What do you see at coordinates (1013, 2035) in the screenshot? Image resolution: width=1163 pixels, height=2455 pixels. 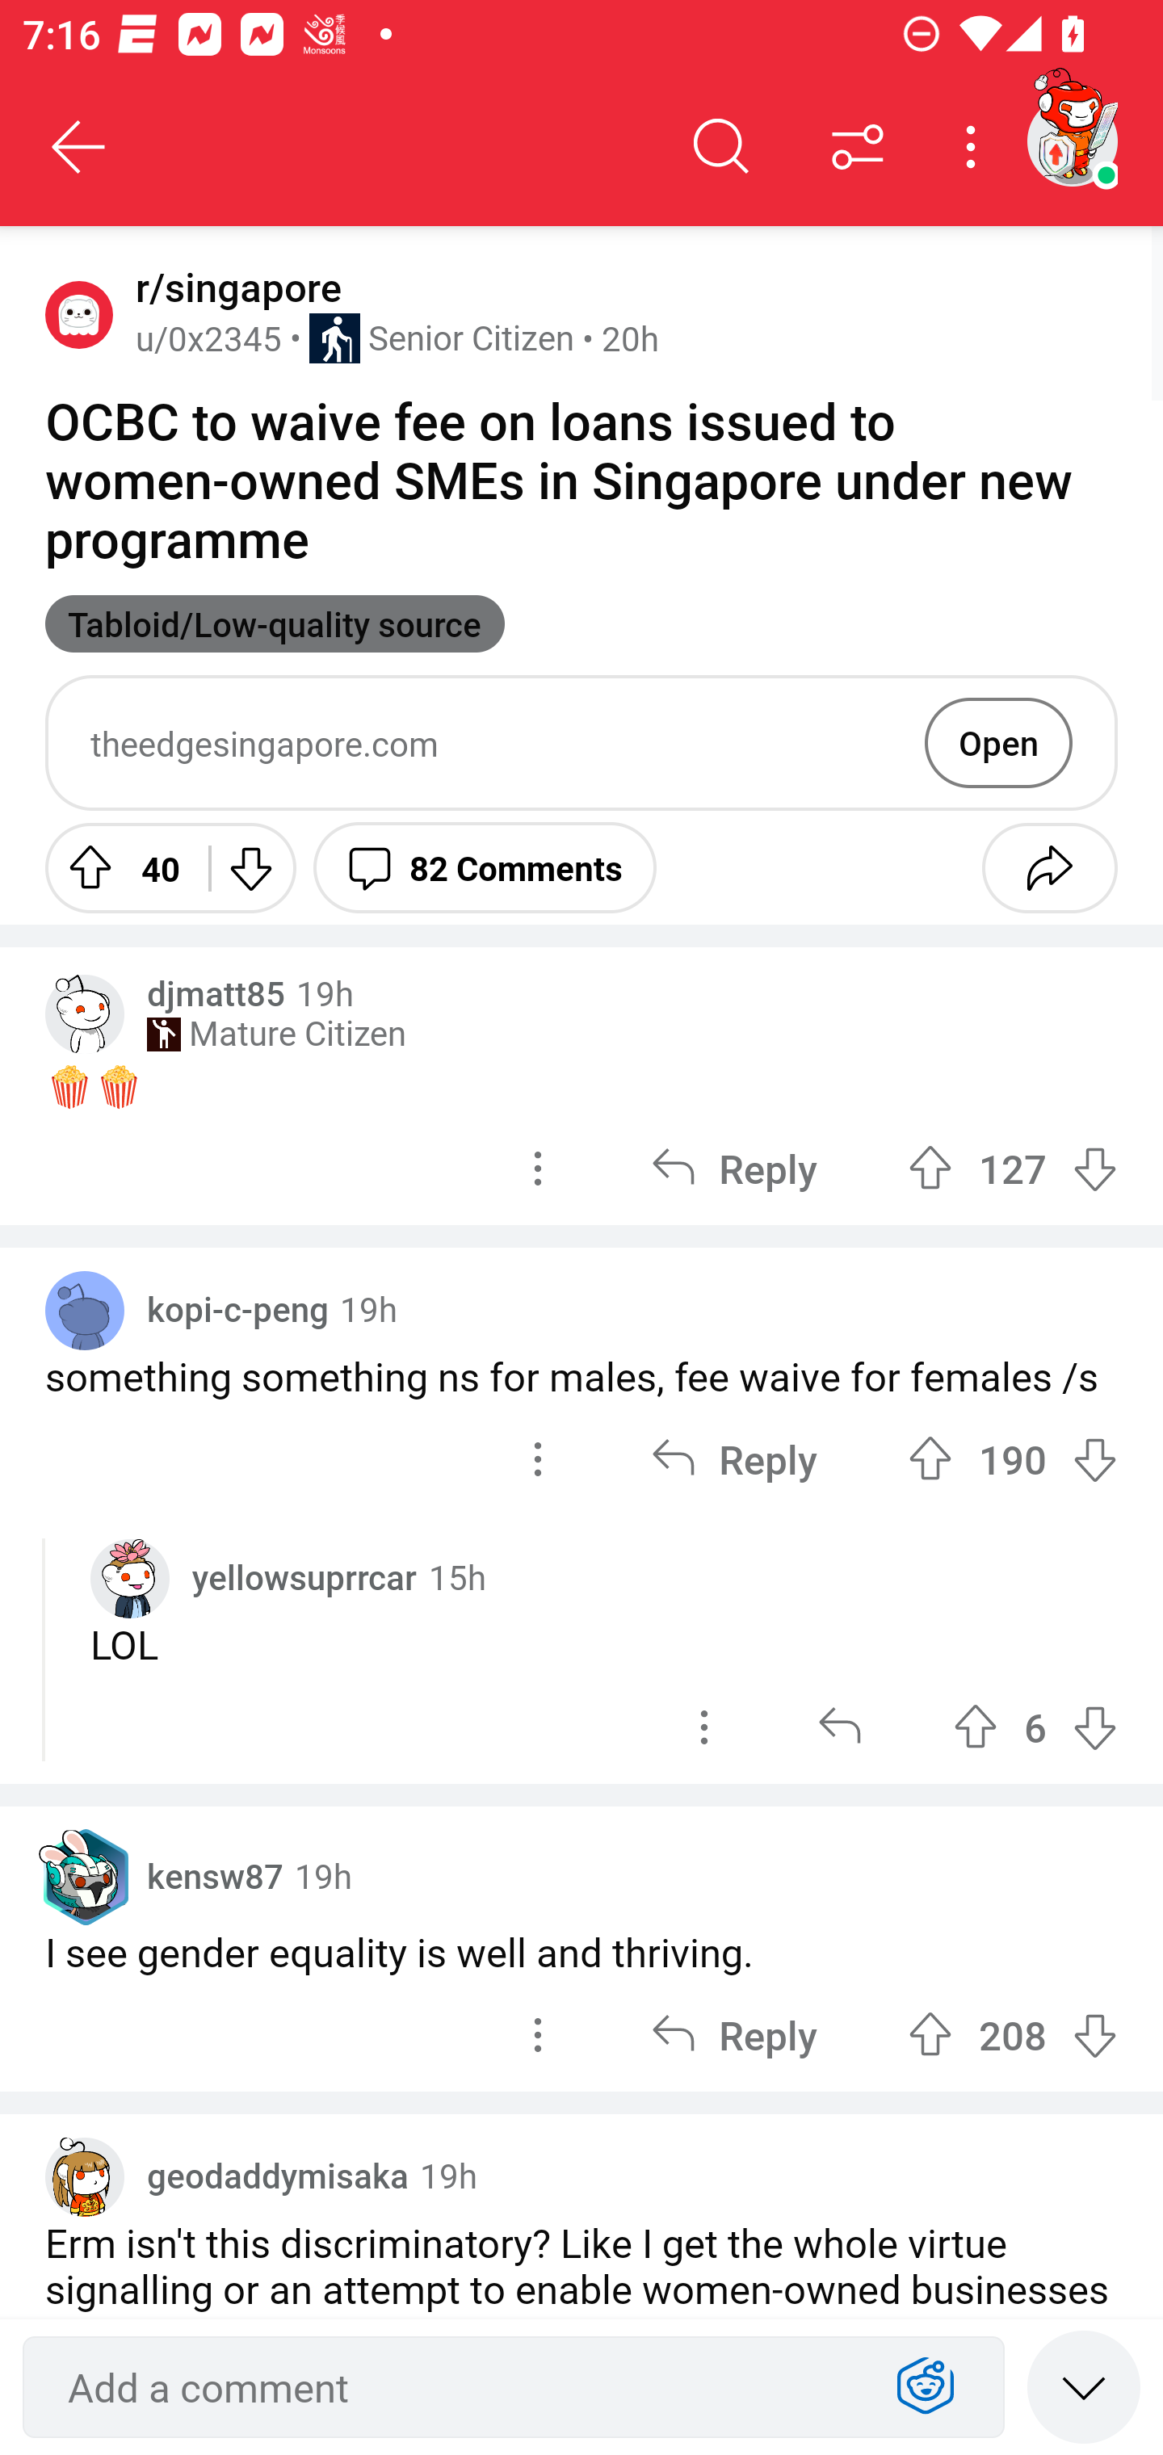 I see `Upvote 208 208 votes Downvote` at bounding box center [1013, 2035].